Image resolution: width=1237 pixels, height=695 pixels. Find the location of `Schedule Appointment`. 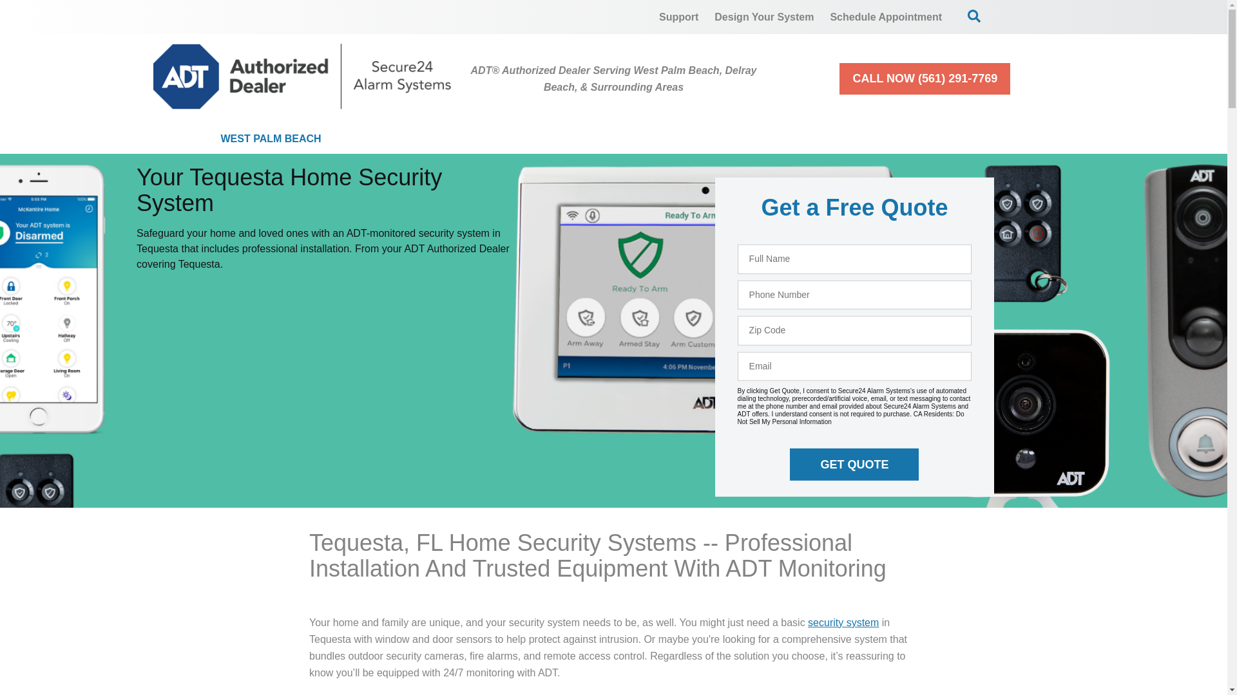

Schedule Appointment is located at coordinates (886, 17).